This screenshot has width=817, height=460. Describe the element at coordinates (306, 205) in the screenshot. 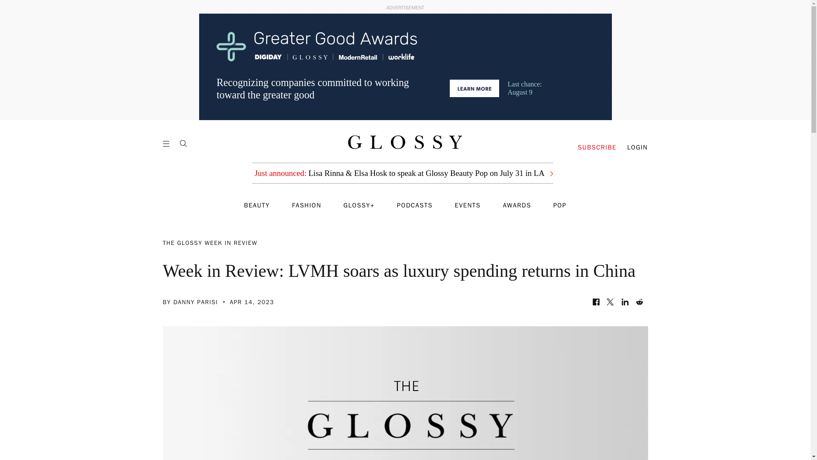

I see `FASHION` at that location.